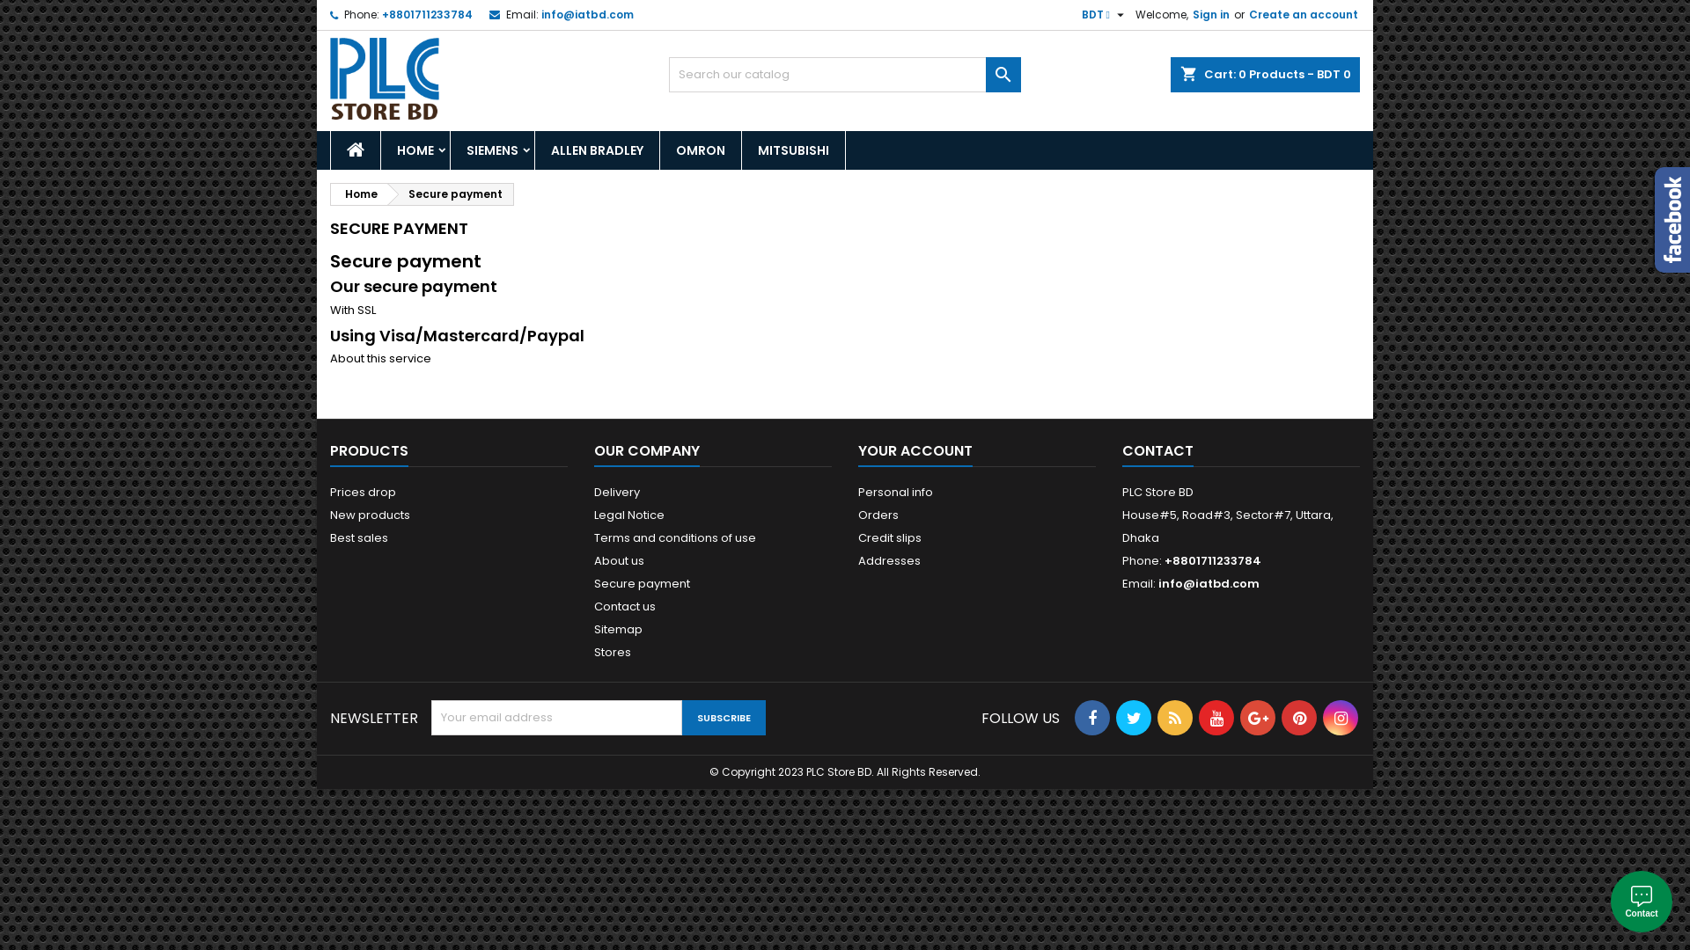 The image size is (1690, 950). Describe the element at coordinates (629, 515) in the screenshot. I see `Legal Notice` at that location.